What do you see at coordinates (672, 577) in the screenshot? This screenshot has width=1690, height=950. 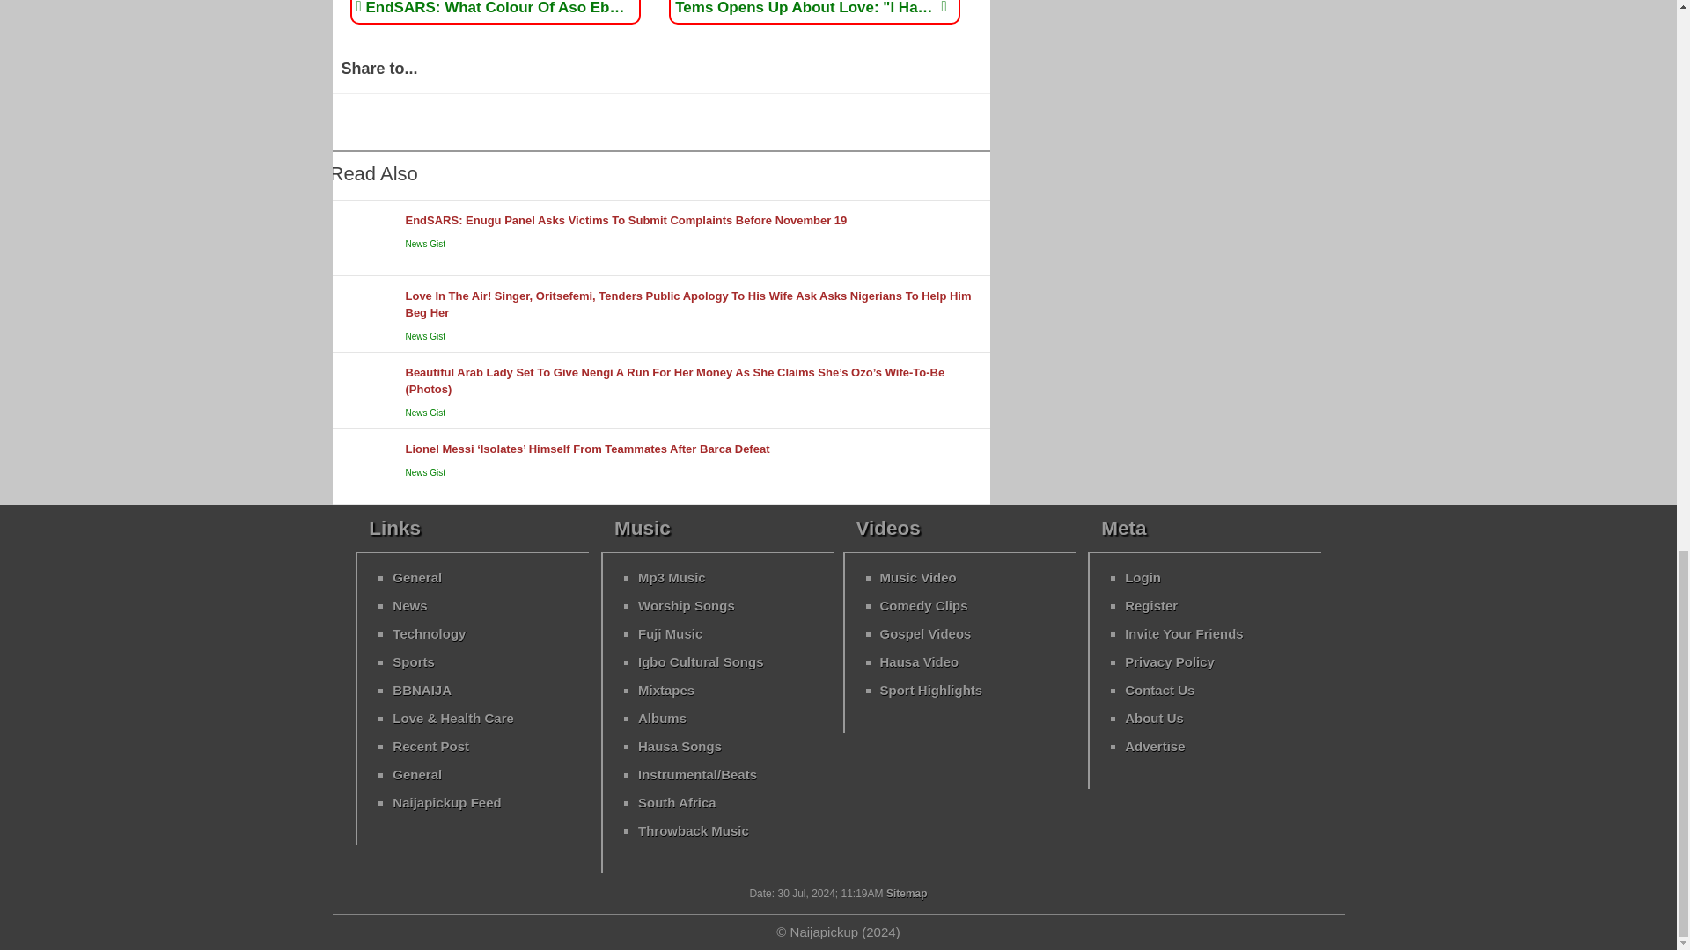 I see `Mp3 Music` at bounding box center [672, 577].